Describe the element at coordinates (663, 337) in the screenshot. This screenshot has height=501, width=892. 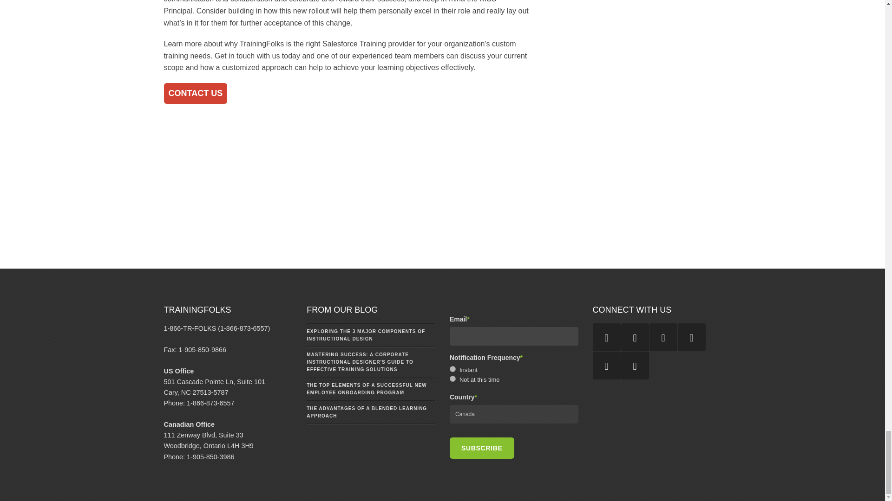
I see `Follow us on Facebook` at that location.